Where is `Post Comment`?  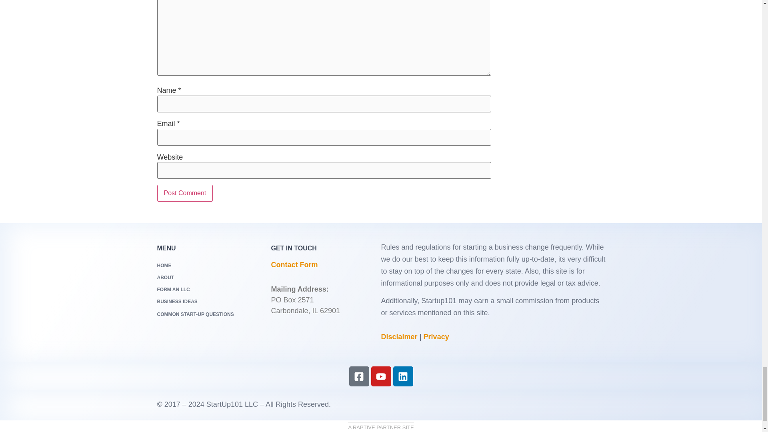
Post Comment is located at coordinates (184, 193).